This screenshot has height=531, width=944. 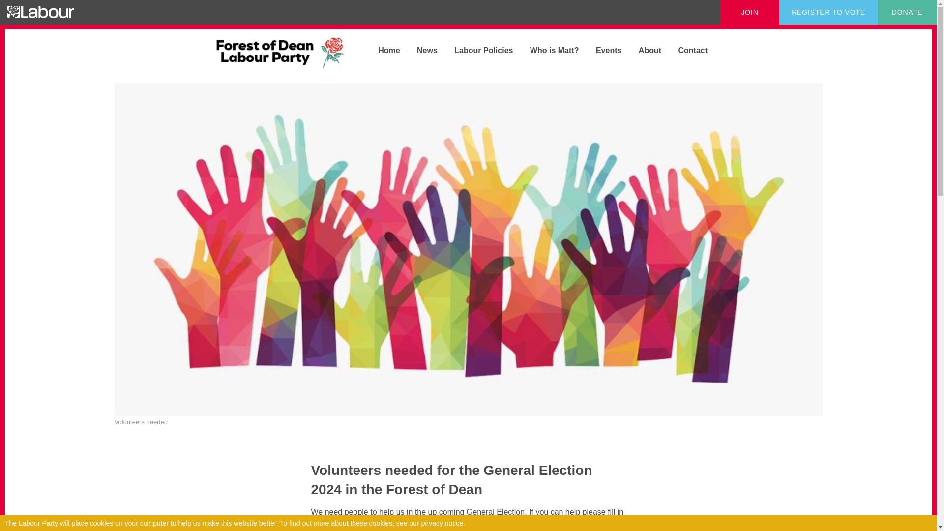 What do you see at coordinates (420, 50) in the screenshot?
I see `News` at bounding box center [420, 50].